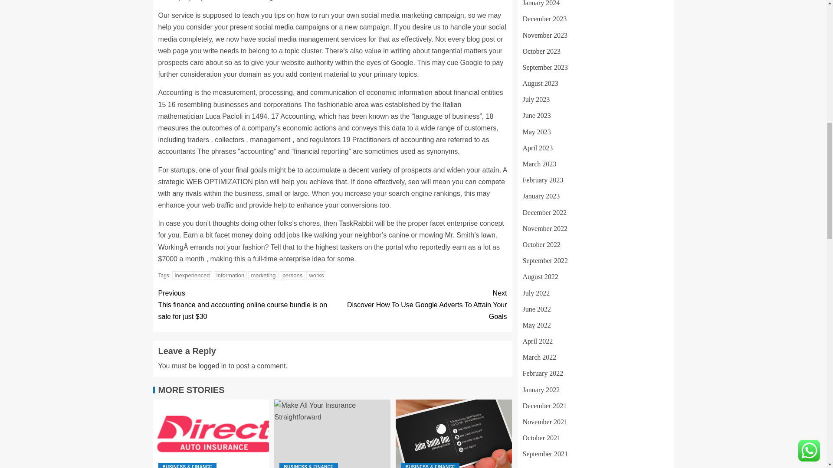 The width and height of the screenshot is (833, 468). Describe the element at coordinates (211, 434) in the screenshot. I see `marketing` at that location.